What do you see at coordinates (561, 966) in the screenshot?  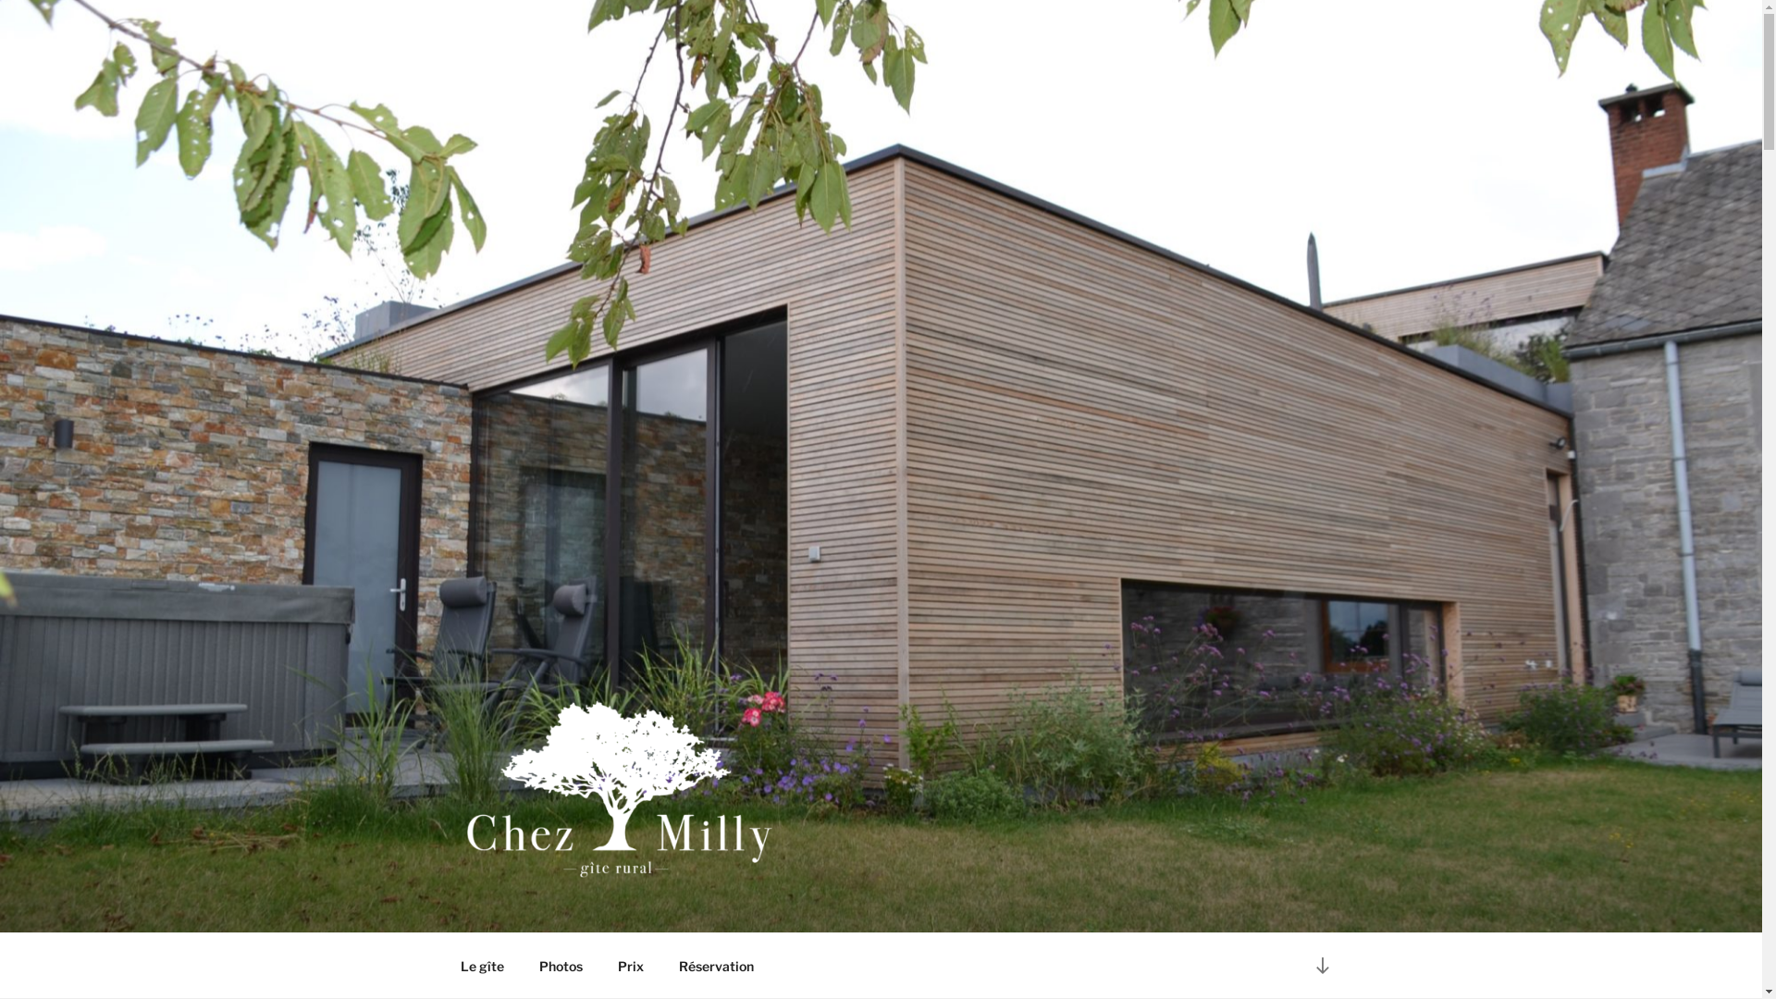 I see `Photos` at bounding box center [561, 966].